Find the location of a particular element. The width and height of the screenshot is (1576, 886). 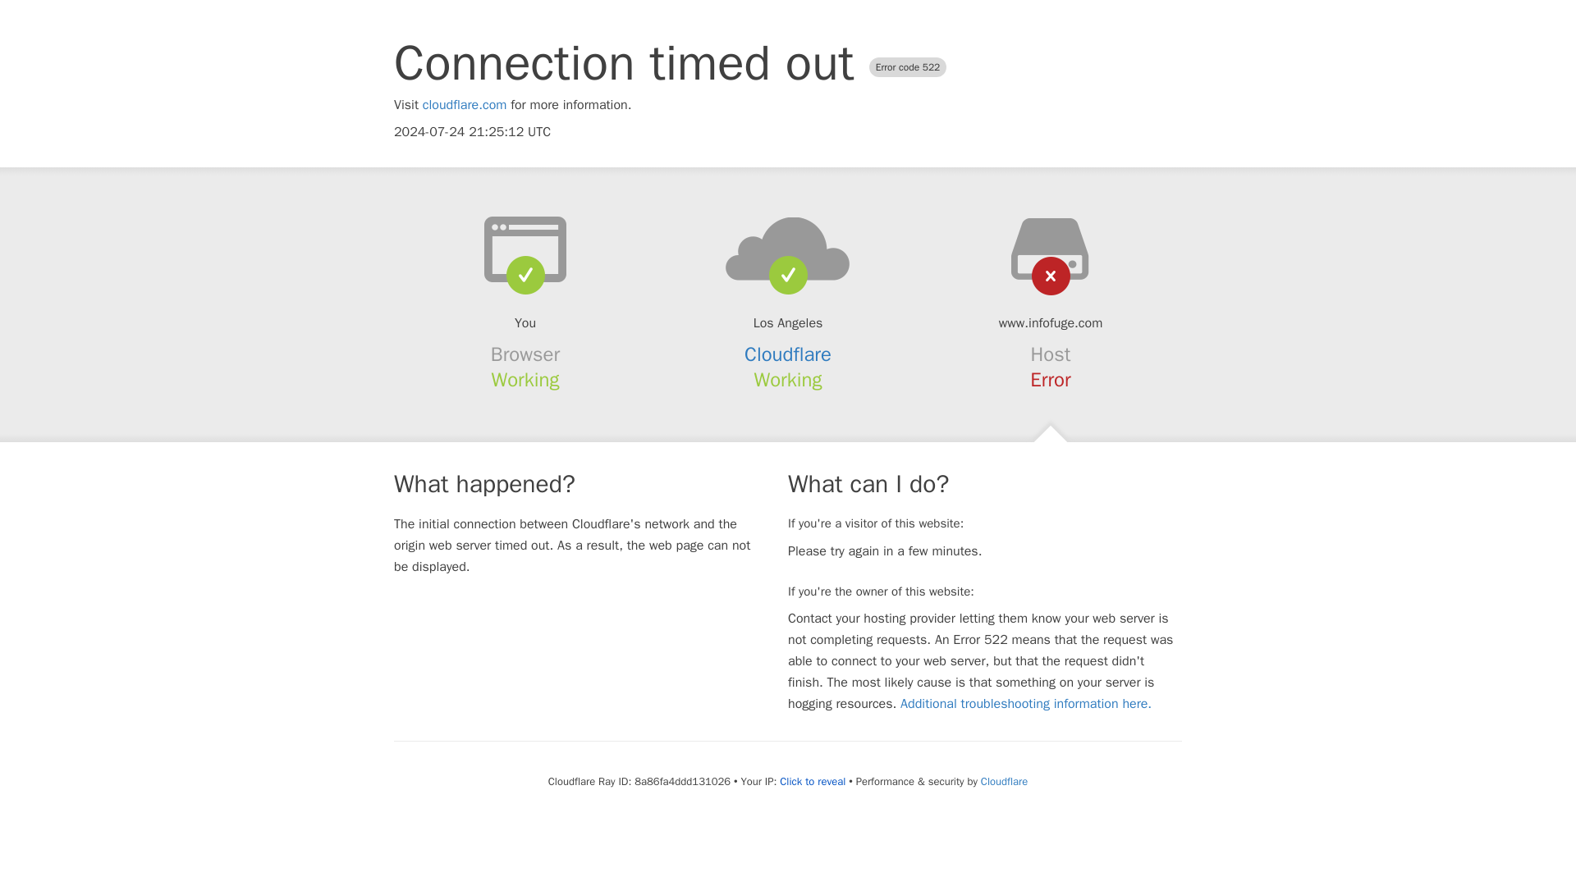

Additional troubleshooting information here. is located at coordinates (1026, 704).